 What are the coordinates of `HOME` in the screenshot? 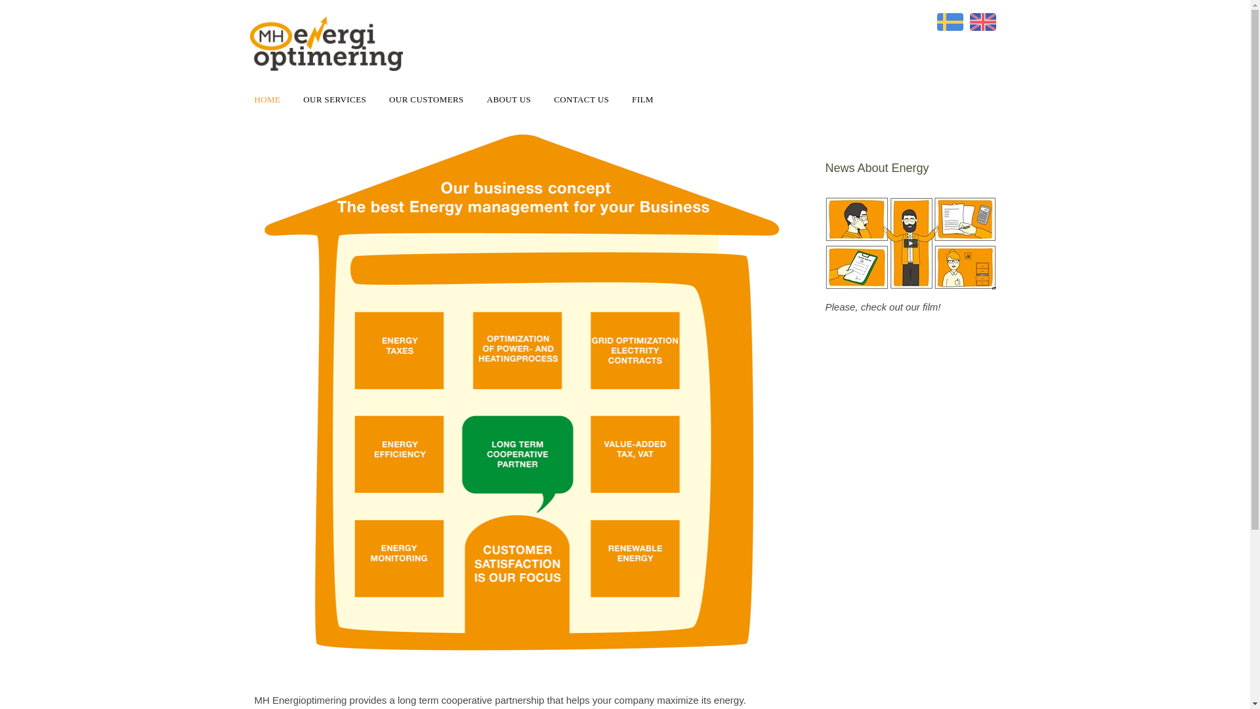 It's located at (276, 99).